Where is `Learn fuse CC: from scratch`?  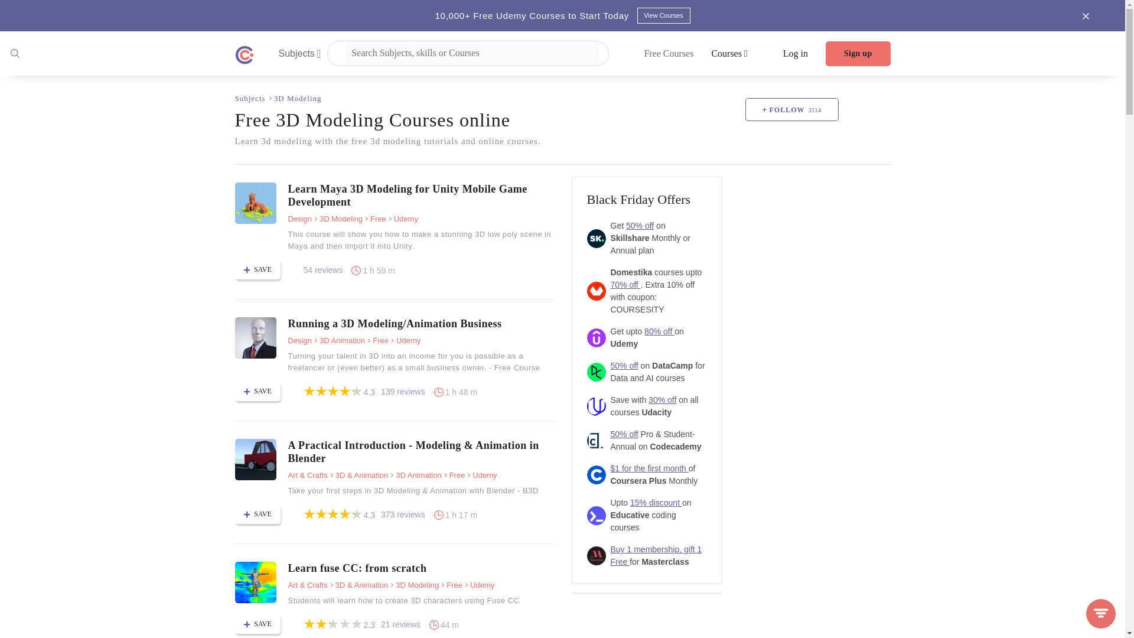 Learn fuse CC: from scratch is located at coordinates (421, 568).